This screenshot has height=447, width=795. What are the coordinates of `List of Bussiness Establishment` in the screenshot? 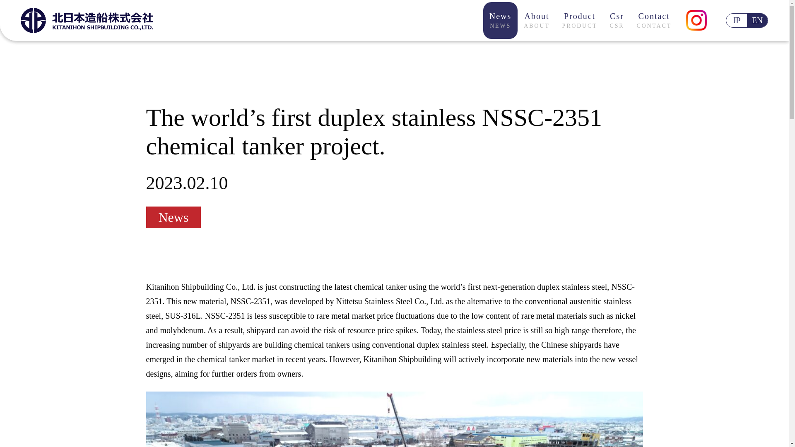 It's located at (654, 20).